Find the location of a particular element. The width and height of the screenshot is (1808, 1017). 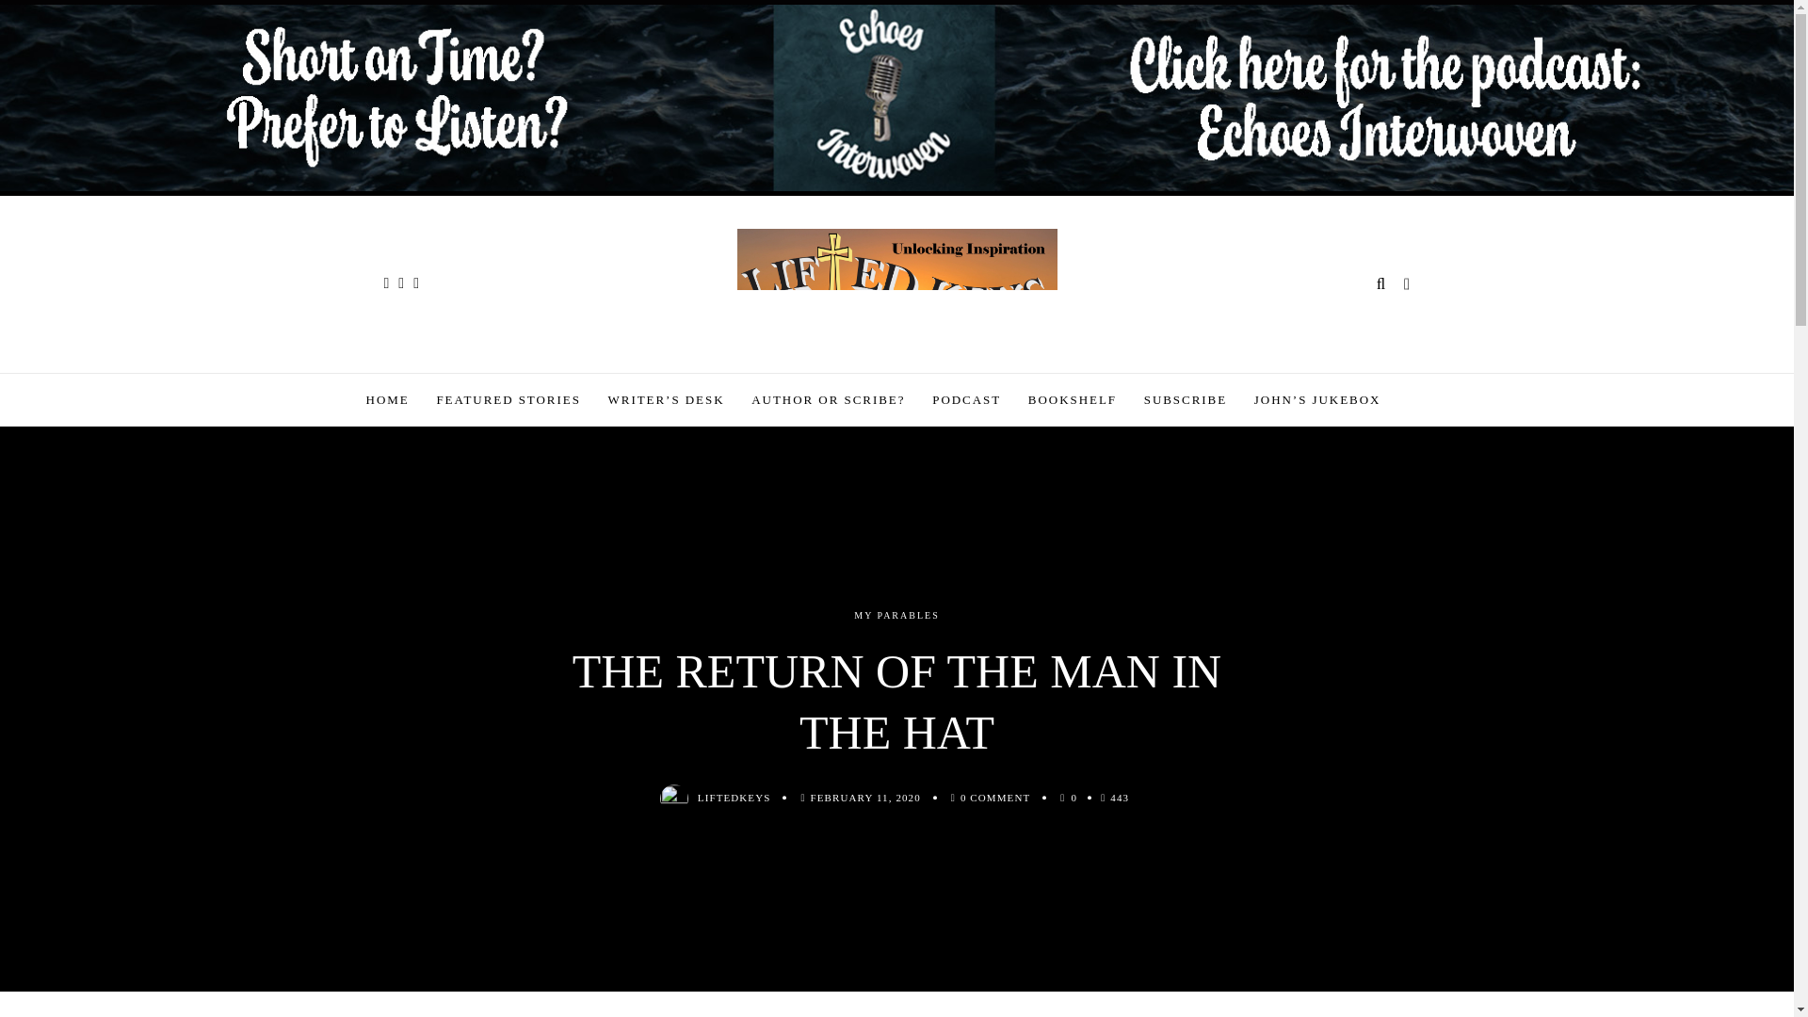

0 COMMENT is located at coordinates (994, 798).